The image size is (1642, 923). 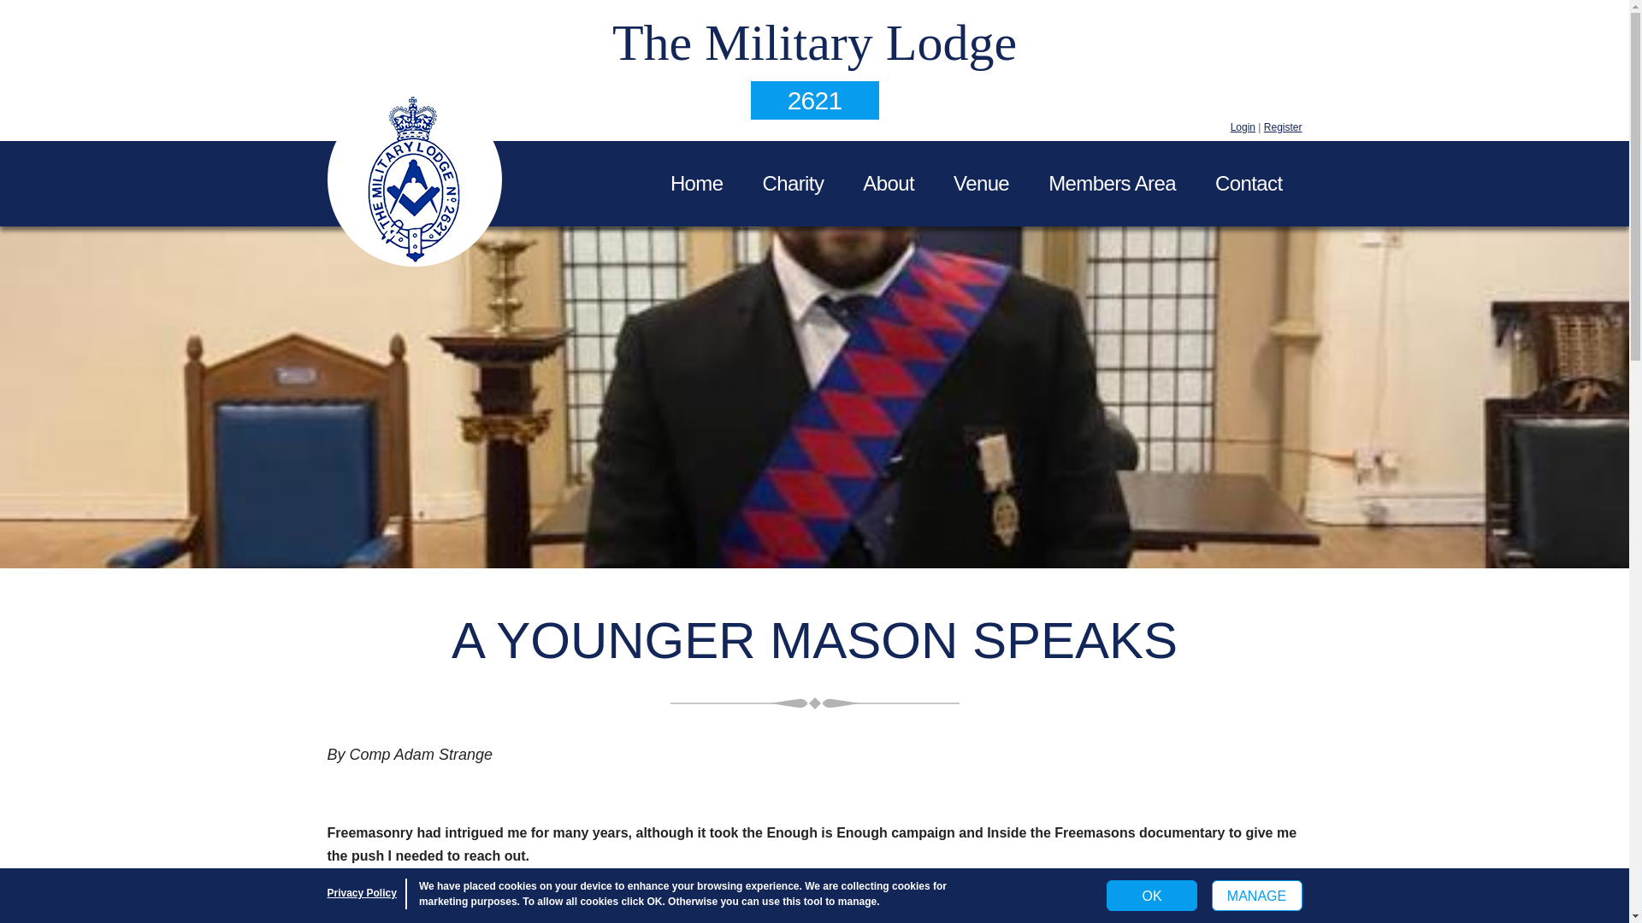 What do you see at coordinates (982, 183) in the screenshot?
I see `Venue` at bounding box center [982, 183].